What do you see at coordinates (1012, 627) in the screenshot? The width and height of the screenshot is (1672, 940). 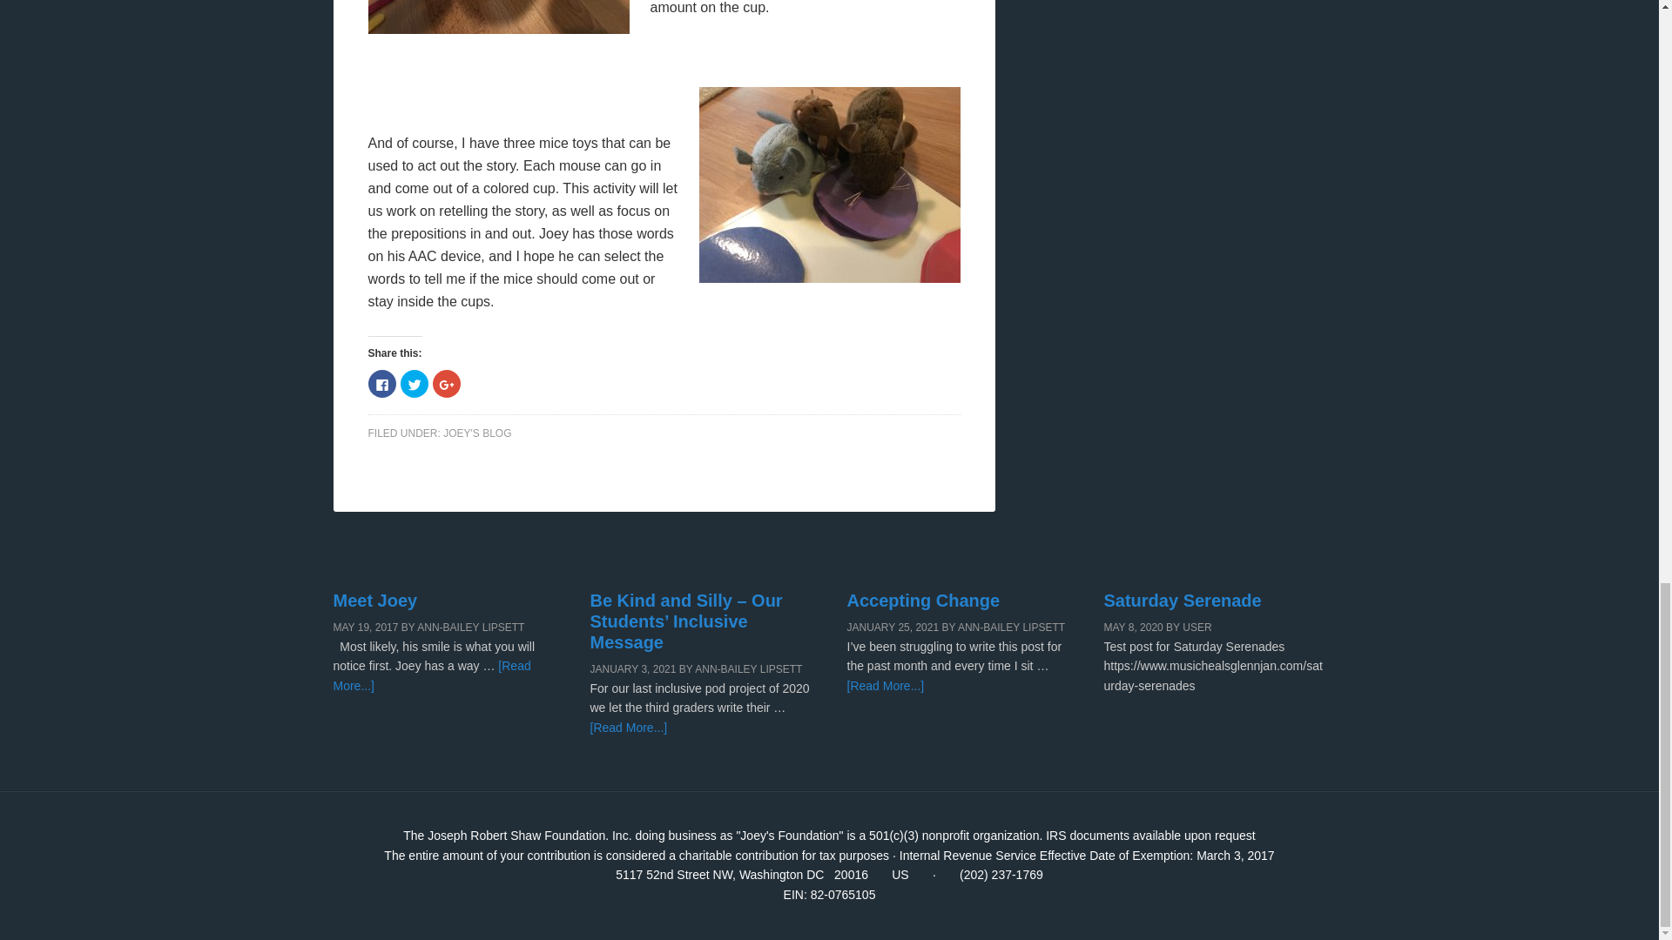 I see `ANN-BAILEY LIPSETT` at bounding box center [1012, 627].